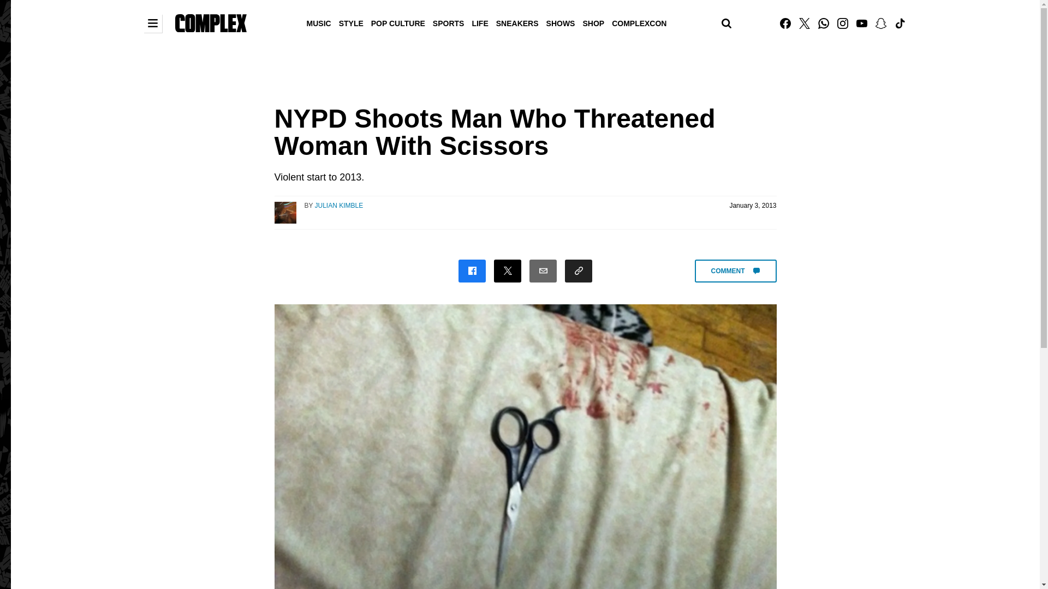 The image size is (1048, 589). I want to click on SHOWS, so click(561, 22).